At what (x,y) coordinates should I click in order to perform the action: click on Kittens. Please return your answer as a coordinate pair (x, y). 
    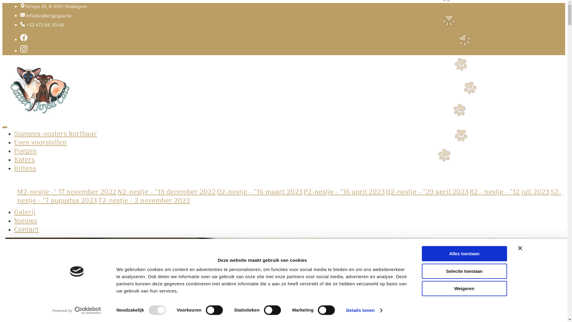
    Looking at the image, I should click on (25, 169).